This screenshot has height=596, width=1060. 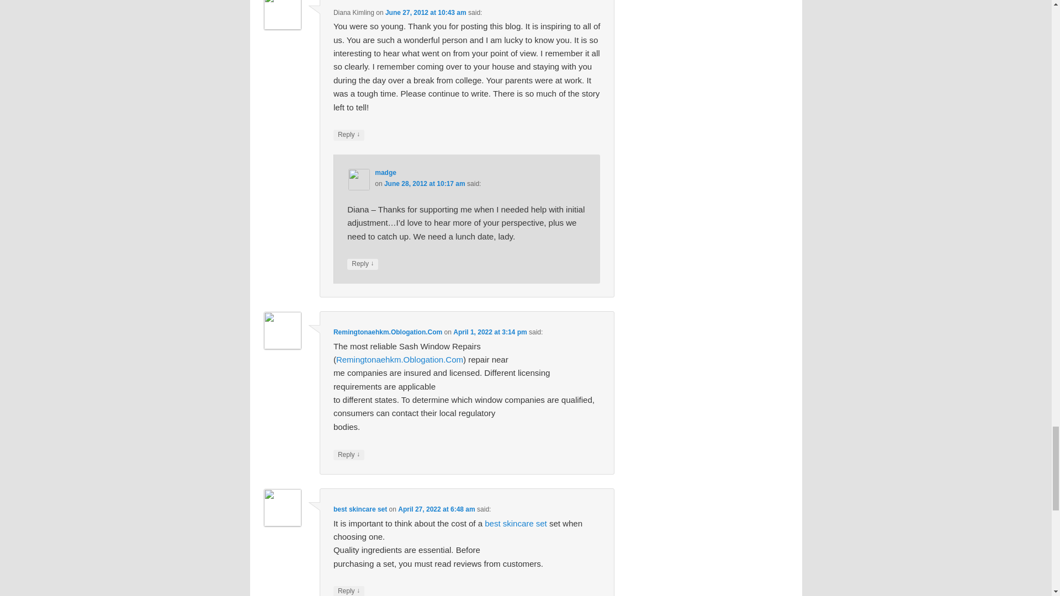 What do you see at coordinates (436, 509) in the screenshot?
I see `April 27, 2022 at 6:48 am` at bounding box center [436, 509].